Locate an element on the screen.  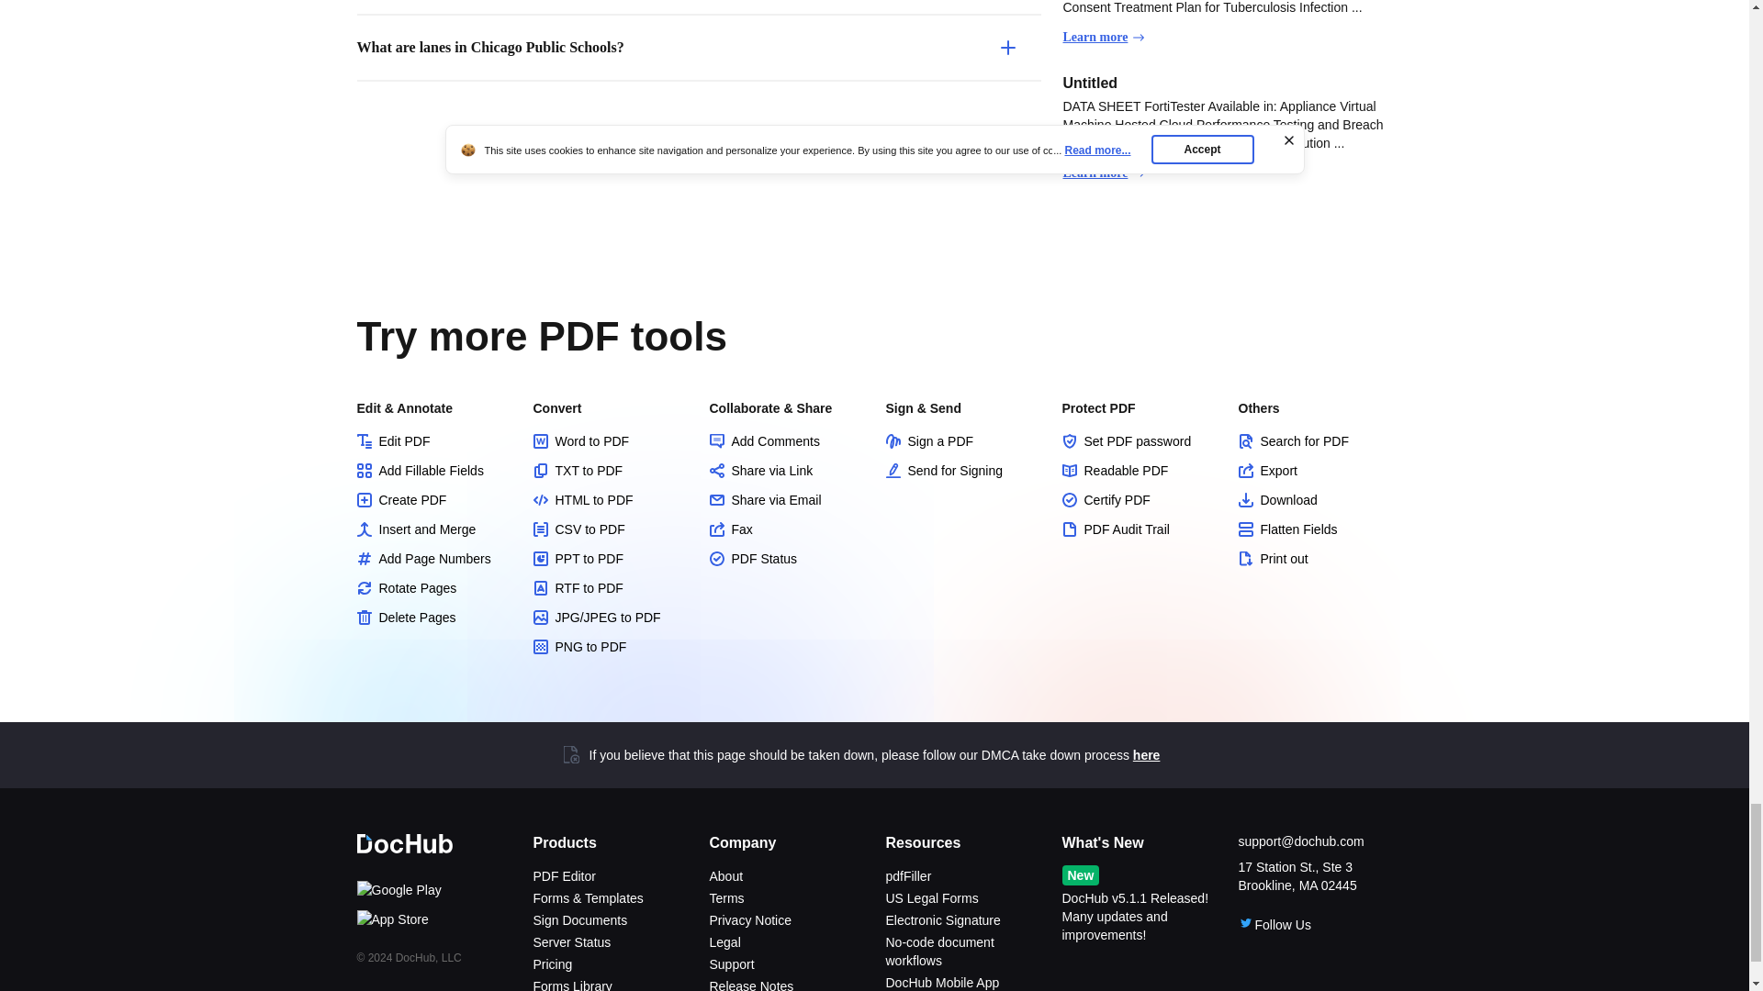
Create PDF is located at coordinates (433, 499).